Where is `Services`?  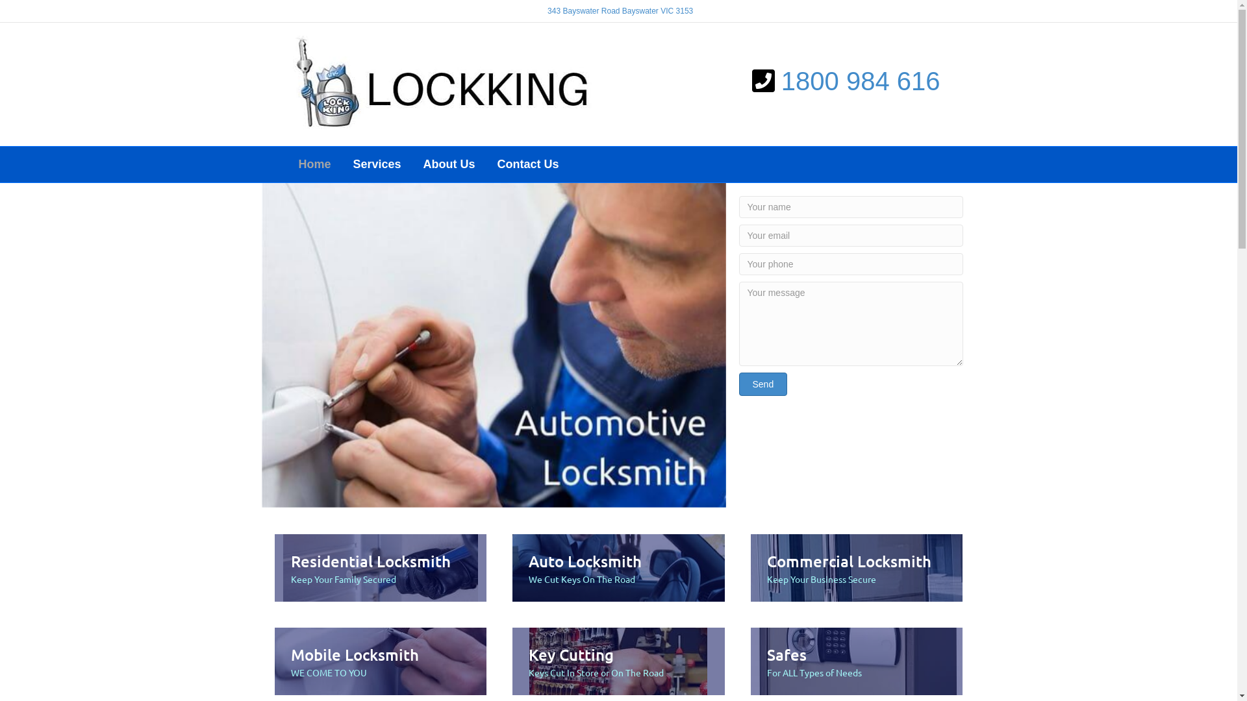 Services is located at coordinates (377, 165).